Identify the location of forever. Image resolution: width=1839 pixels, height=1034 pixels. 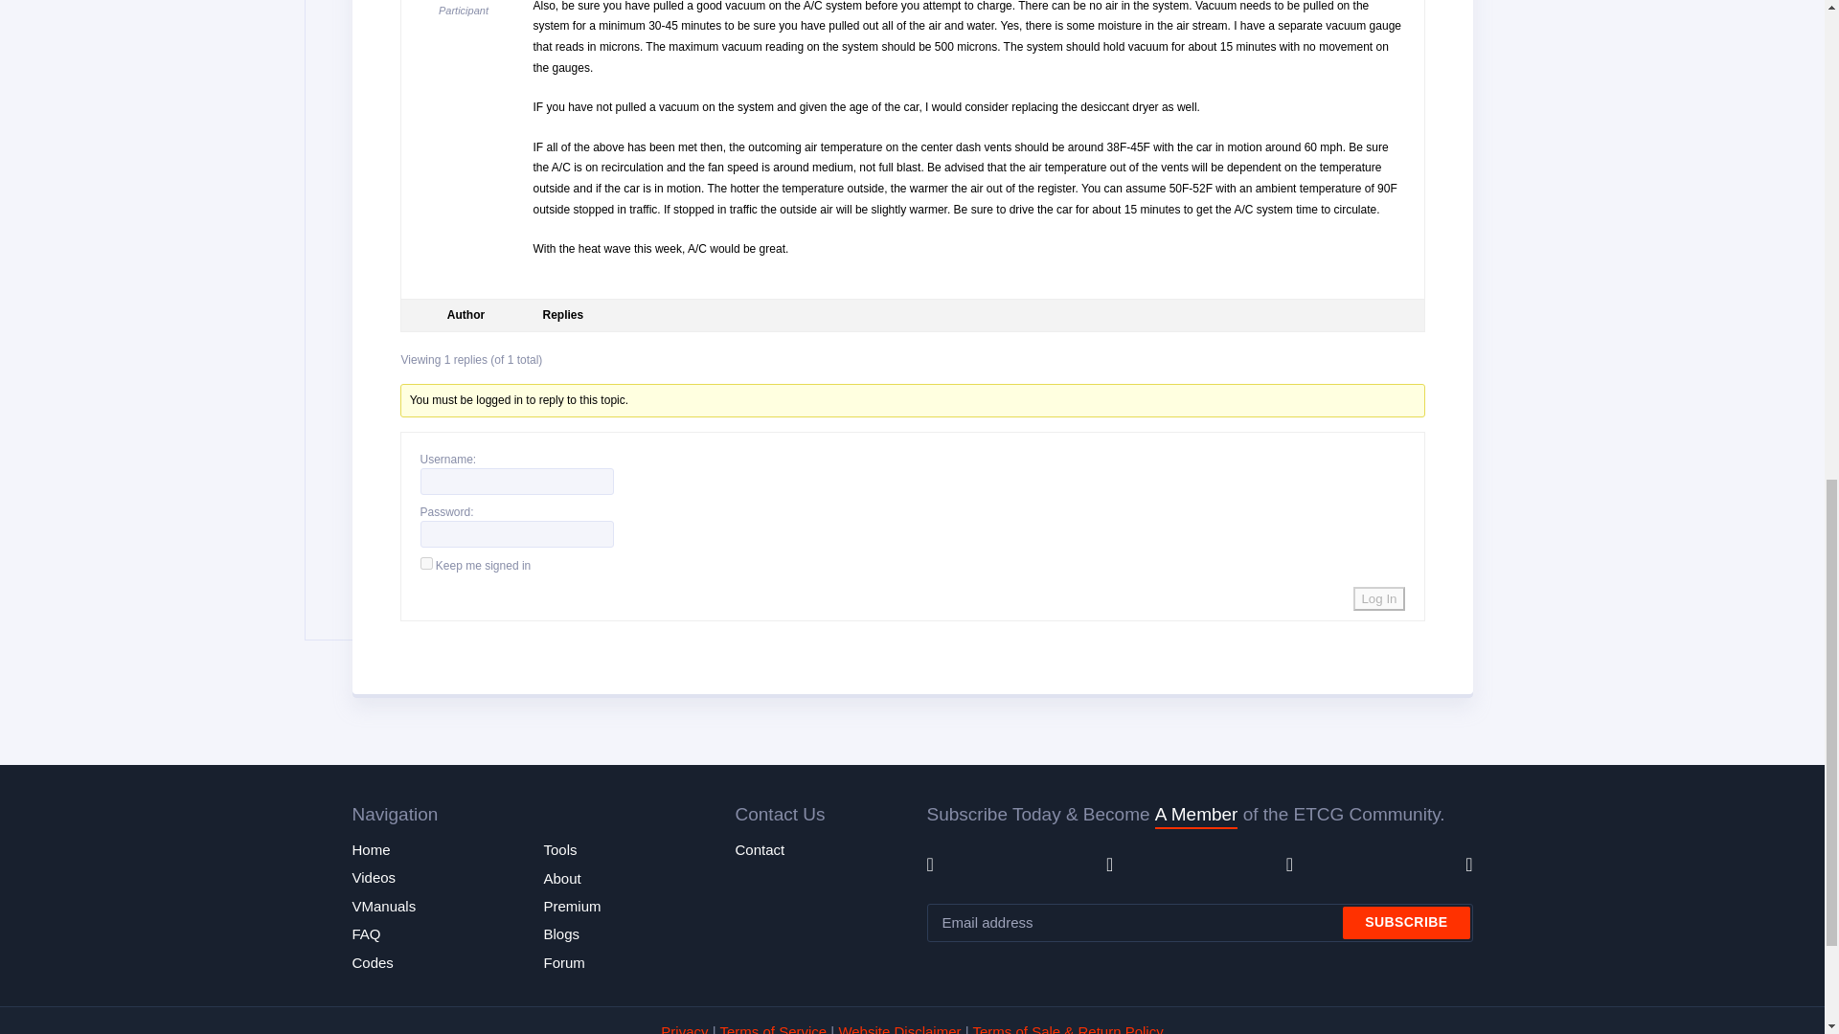
(425, 563).